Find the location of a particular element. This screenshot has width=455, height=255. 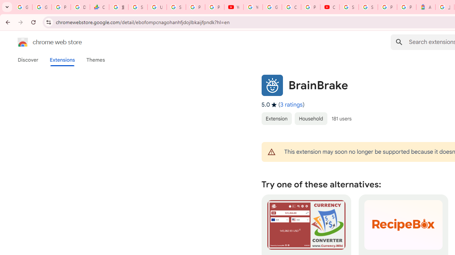

Chrome Web Store logo chrome web store is located at coordinates (42, 42).